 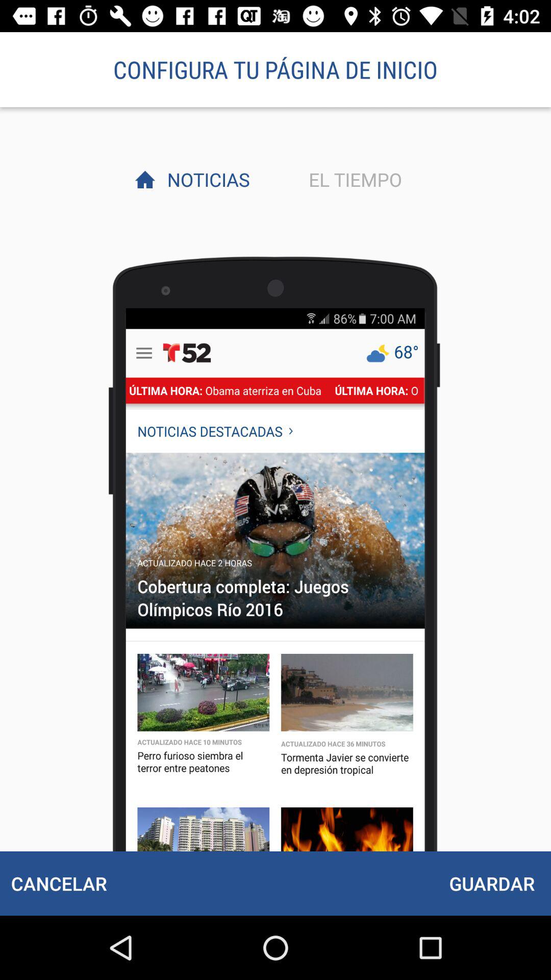 I want to click on click the item to the left of the el tiempo item, so click(x=206, y=179).